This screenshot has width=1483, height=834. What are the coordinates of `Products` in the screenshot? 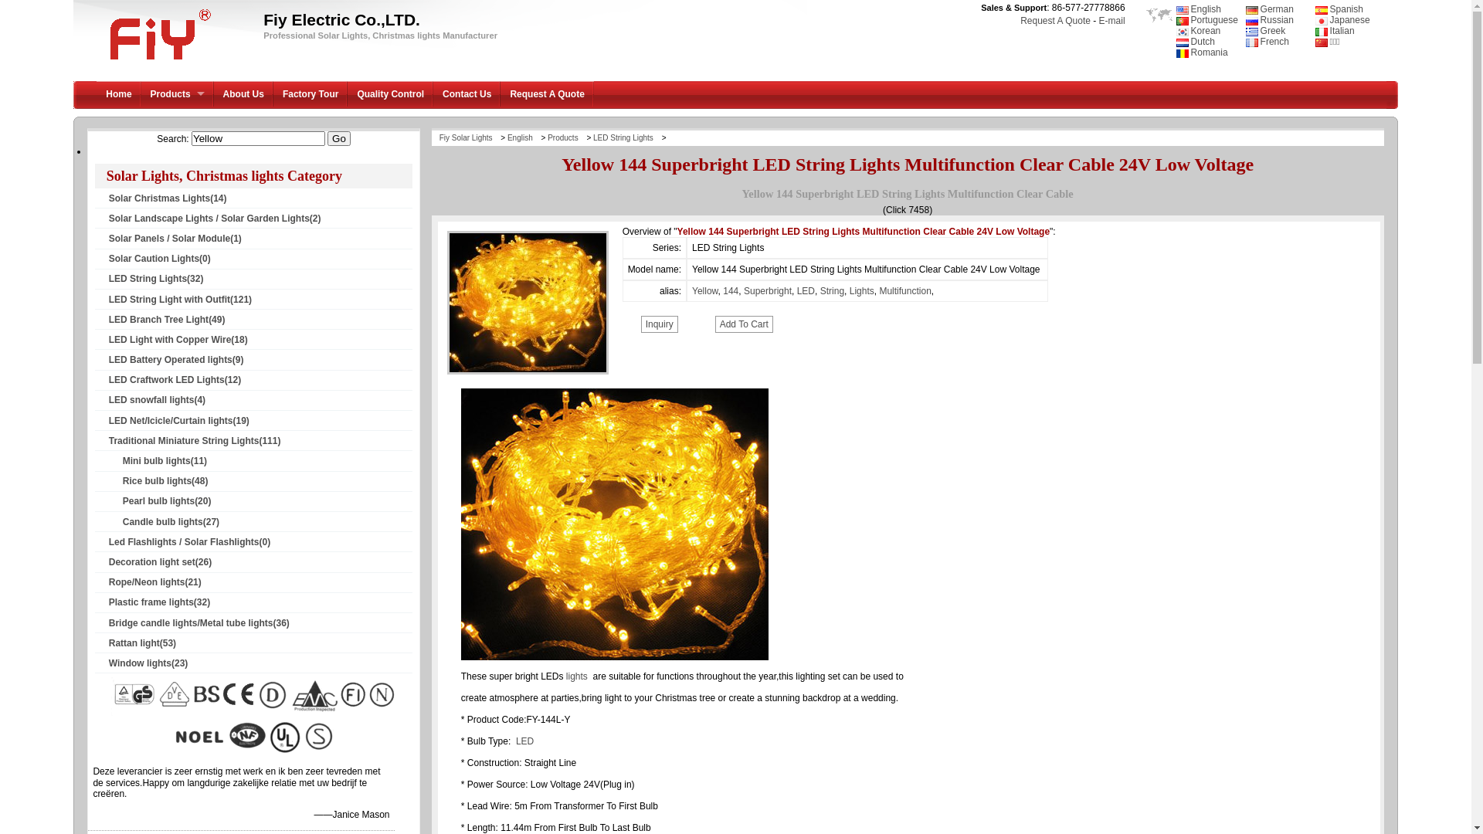 It's located at (178, 94).